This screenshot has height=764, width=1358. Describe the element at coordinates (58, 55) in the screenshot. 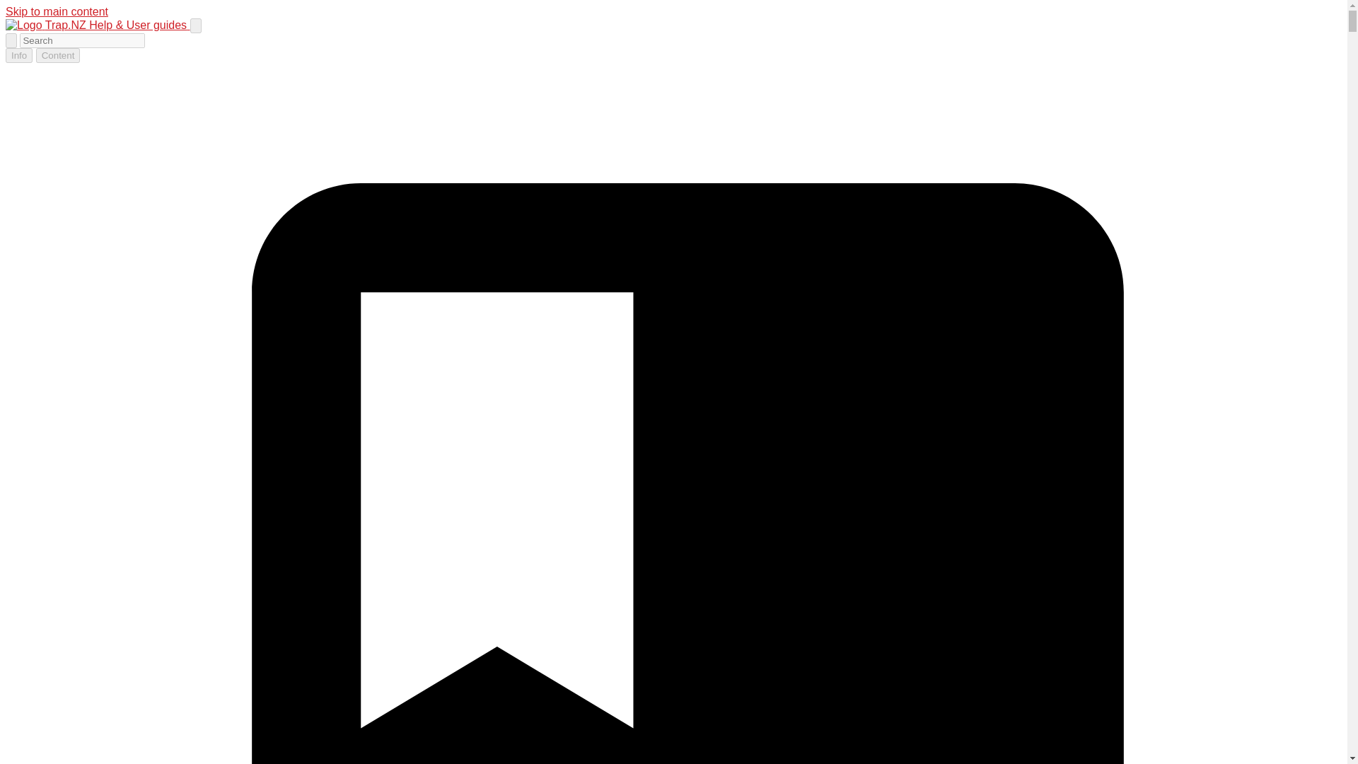

I see `Content` at that location.